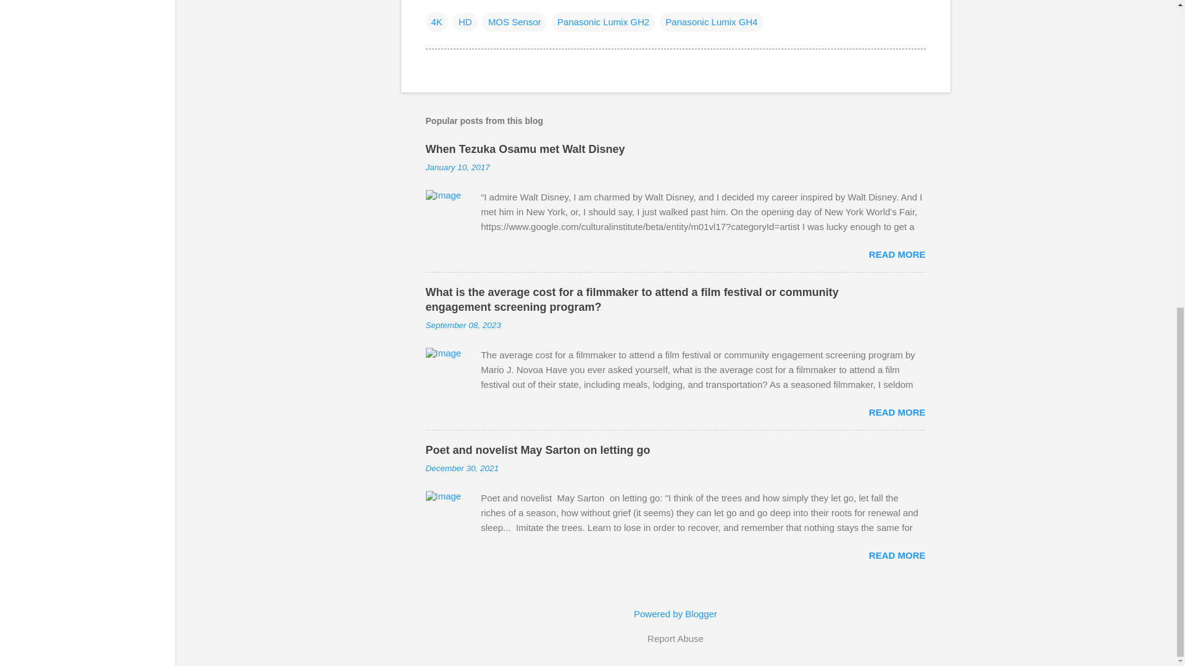 The height and width of the screenshot is (666, 1185). What do you see at coordinates (897, 555) in the screenshot?
I see `READ MORE` at bounding box center [897, 555].